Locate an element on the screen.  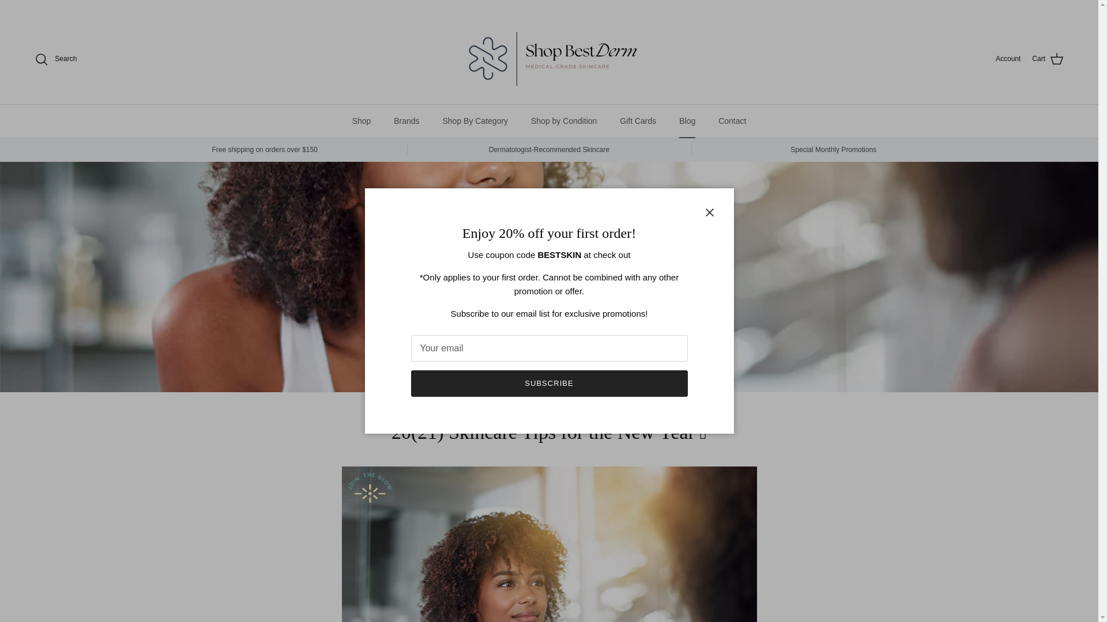
Shop BestDerm is located at coordinates (548, 59).